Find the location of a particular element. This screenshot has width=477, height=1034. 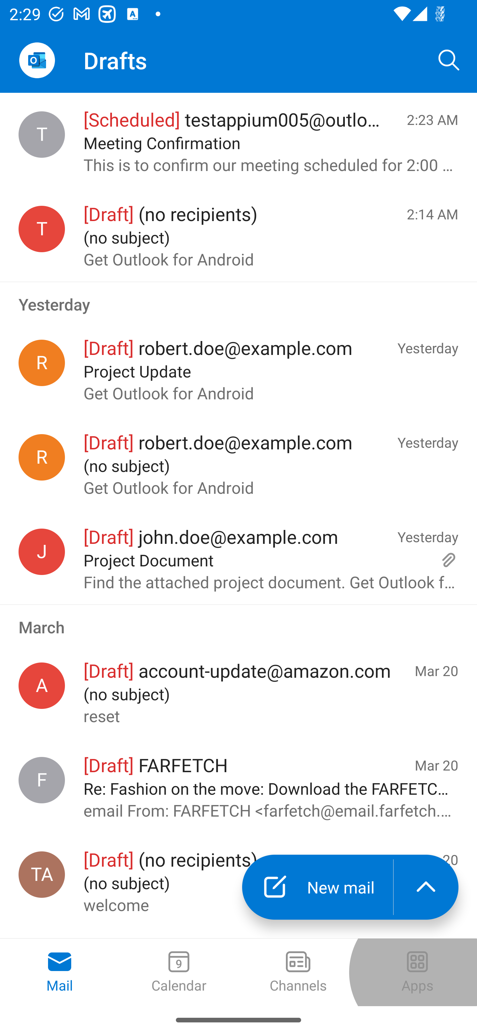

robert.doe@example.com, testappium002@outlook.com is located at coordinates (42, 457).